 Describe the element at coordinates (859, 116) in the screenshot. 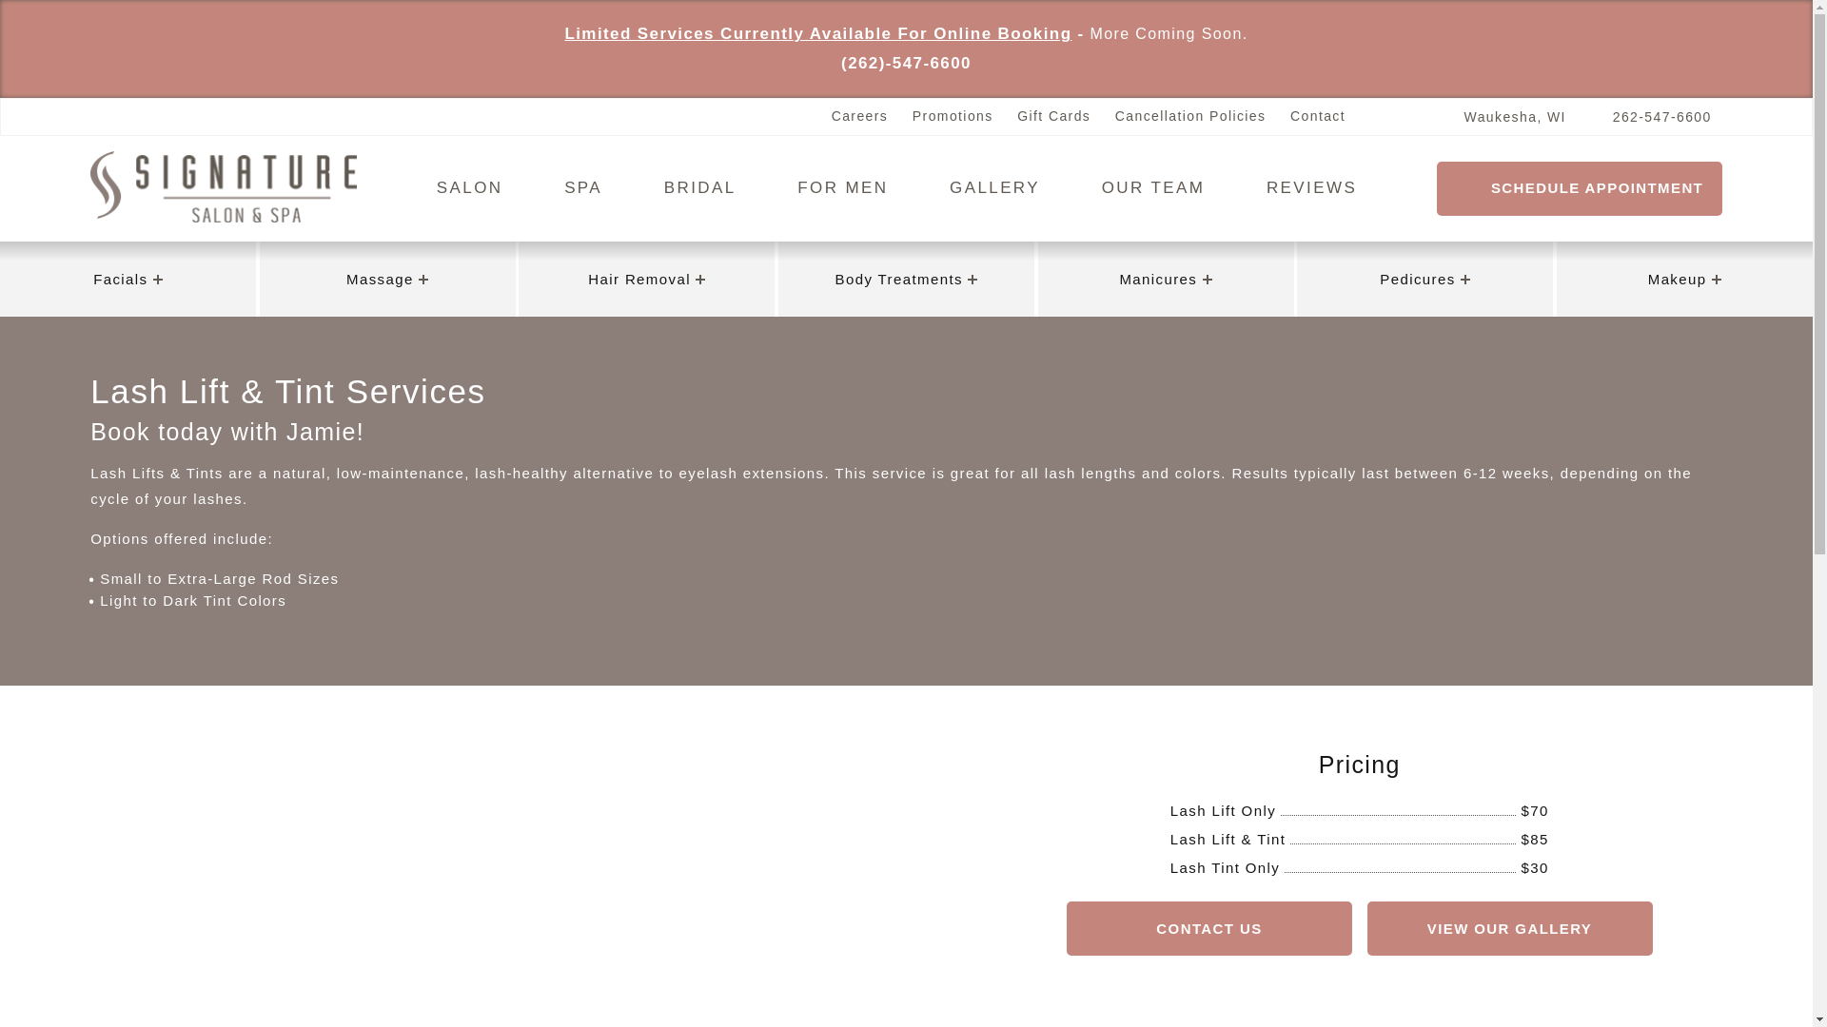

I see `Careers` at that location.